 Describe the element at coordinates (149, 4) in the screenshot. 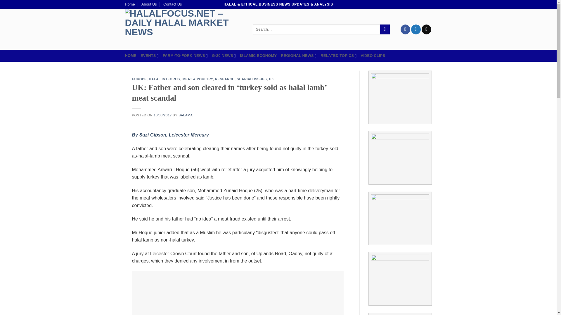

I see `About Us` at that location.